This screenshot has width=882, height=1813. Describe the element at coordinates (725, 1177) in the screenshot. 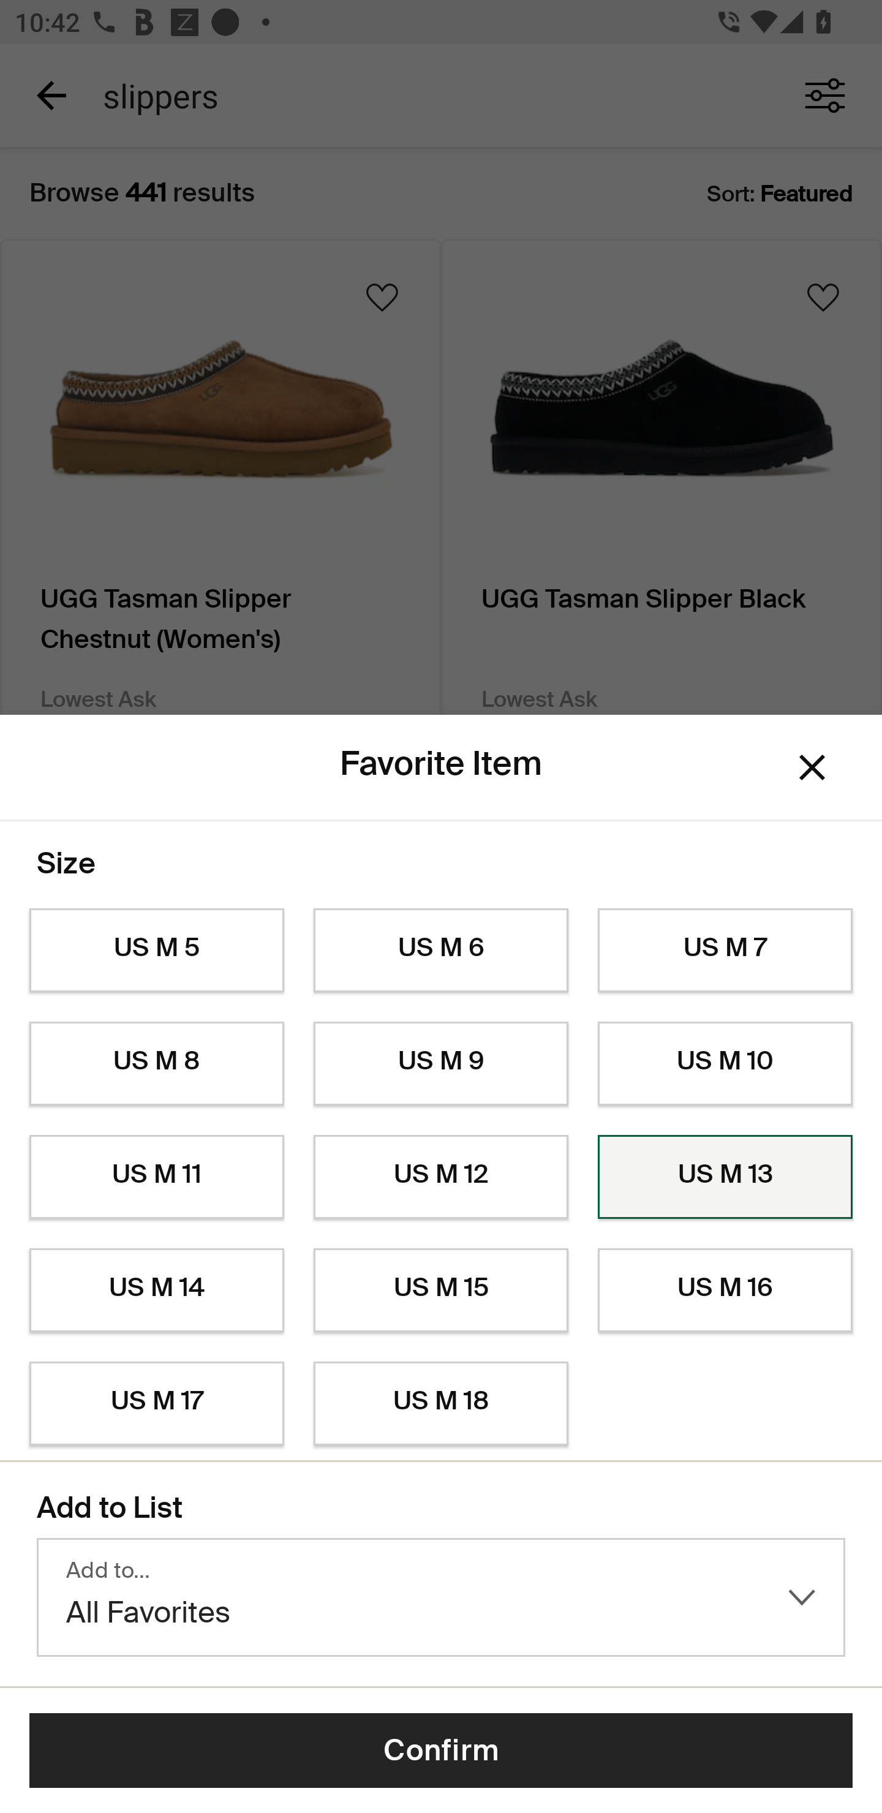

I see `US M 13` at that location.